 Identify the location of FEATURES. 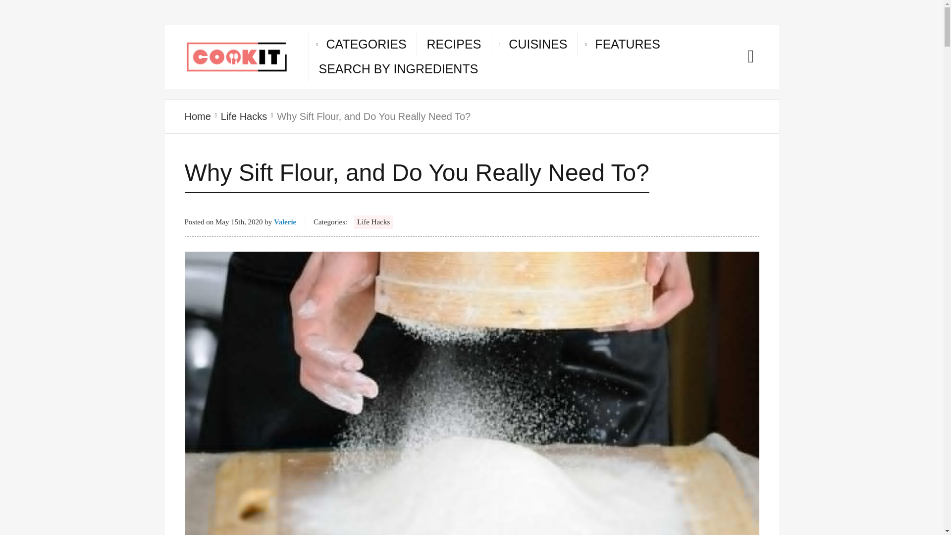
(627, 44).